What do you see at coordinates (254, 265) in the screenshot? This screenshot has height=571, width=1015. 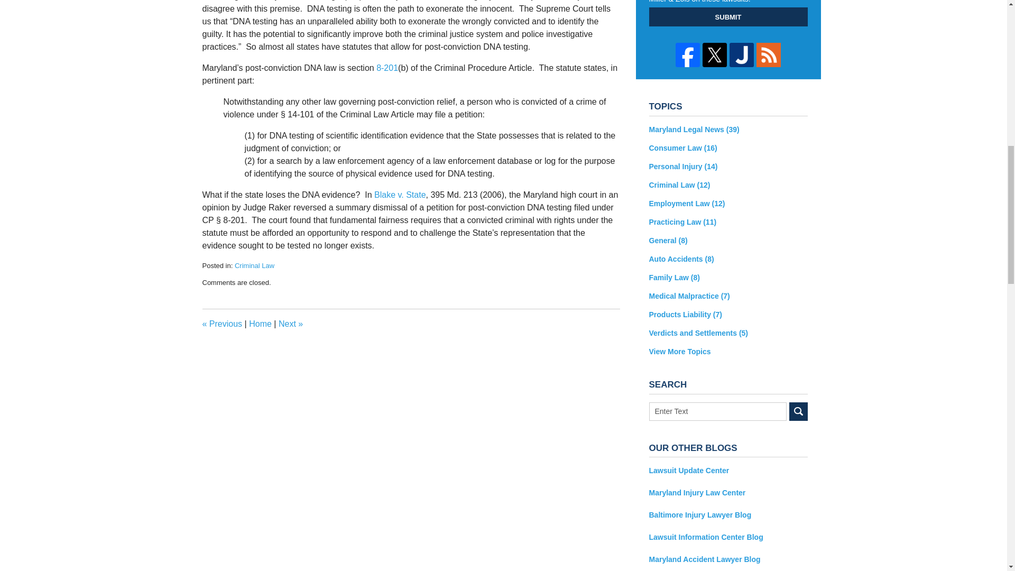 I see `Criminal Law` at bounding box center [254, 265].